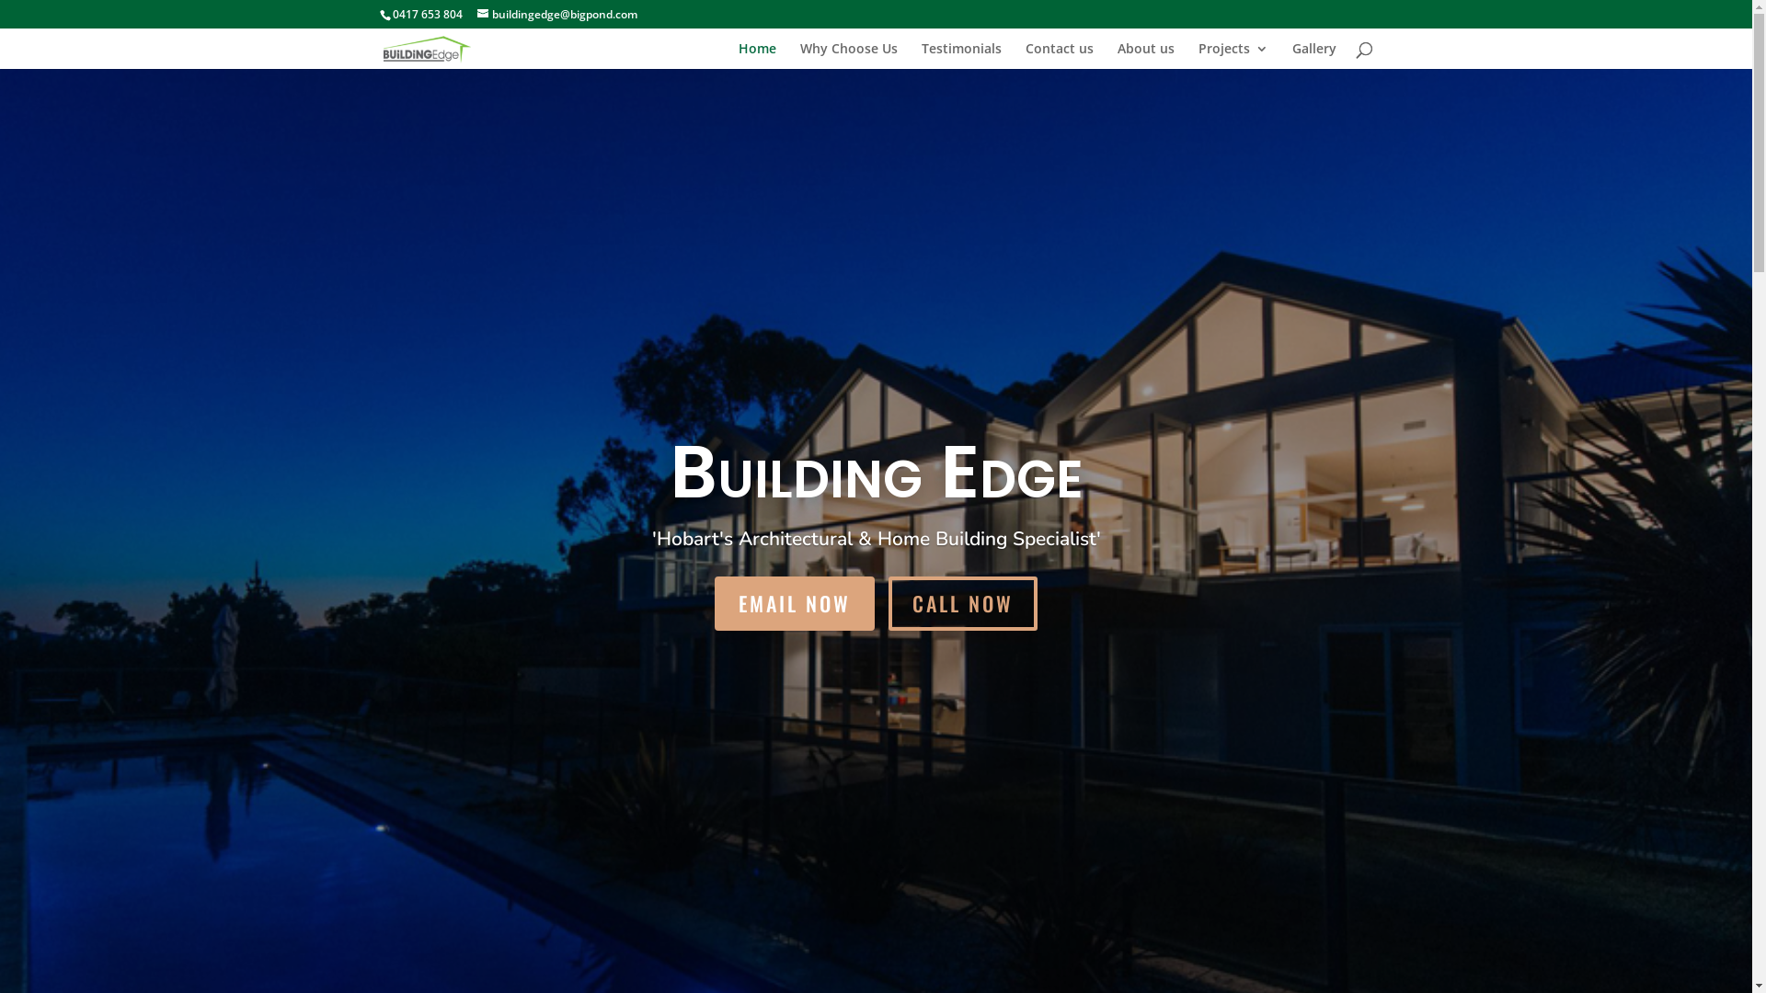  What do you see at coordinates (849, 55) in the screenshot?
I see `Why Choose Us` at bounding box center [849, 55].